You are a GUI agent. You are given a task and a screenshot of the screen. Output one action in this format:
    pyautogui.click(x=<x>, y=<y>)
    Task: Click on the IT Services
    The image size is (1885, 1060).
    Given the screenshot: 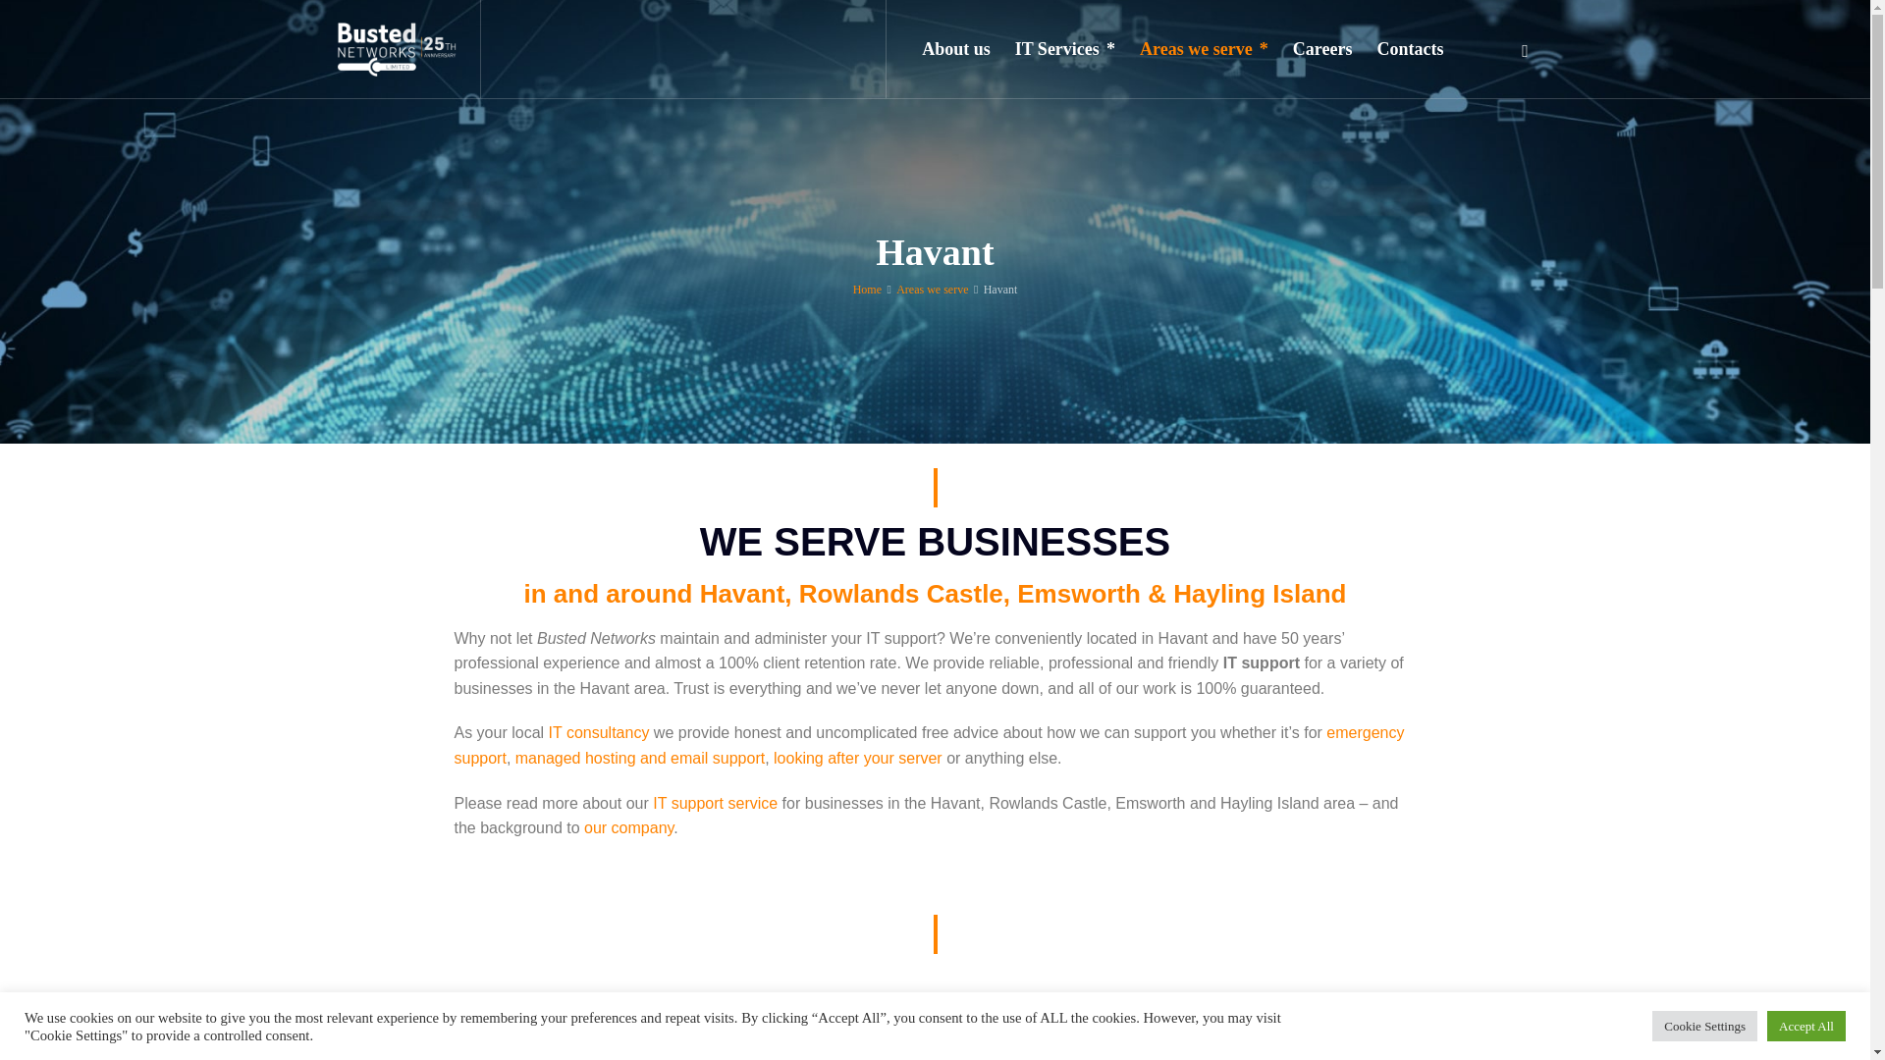 What is the action you would take?
    pyautogui.click(x=1064, y=49)
    